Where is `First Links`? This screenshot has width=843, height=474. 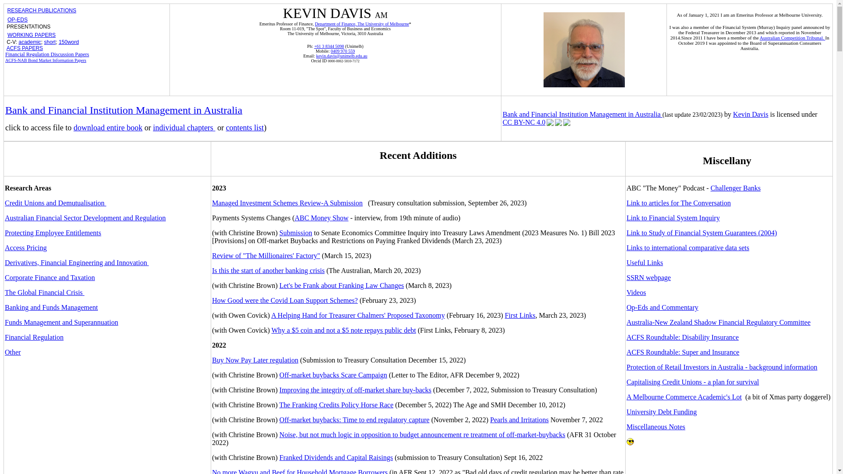
First Links is located at coordinates (520, 315).